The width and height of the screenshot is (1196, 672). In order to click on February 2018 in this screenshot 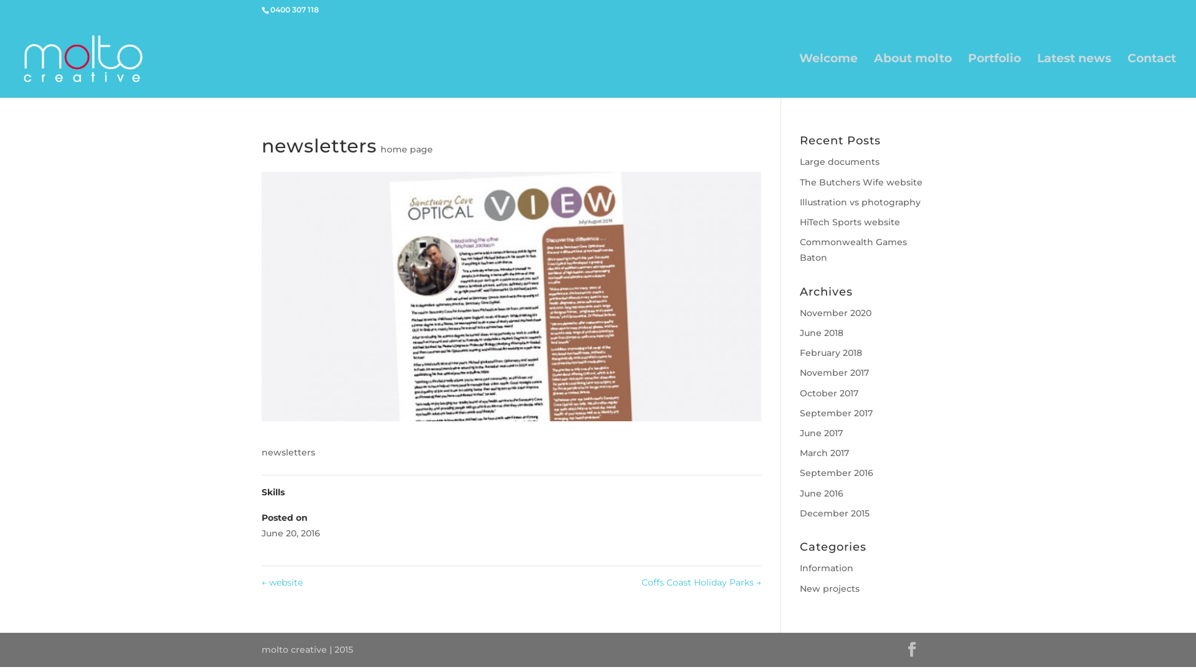, I will do `click(831, 353)`.